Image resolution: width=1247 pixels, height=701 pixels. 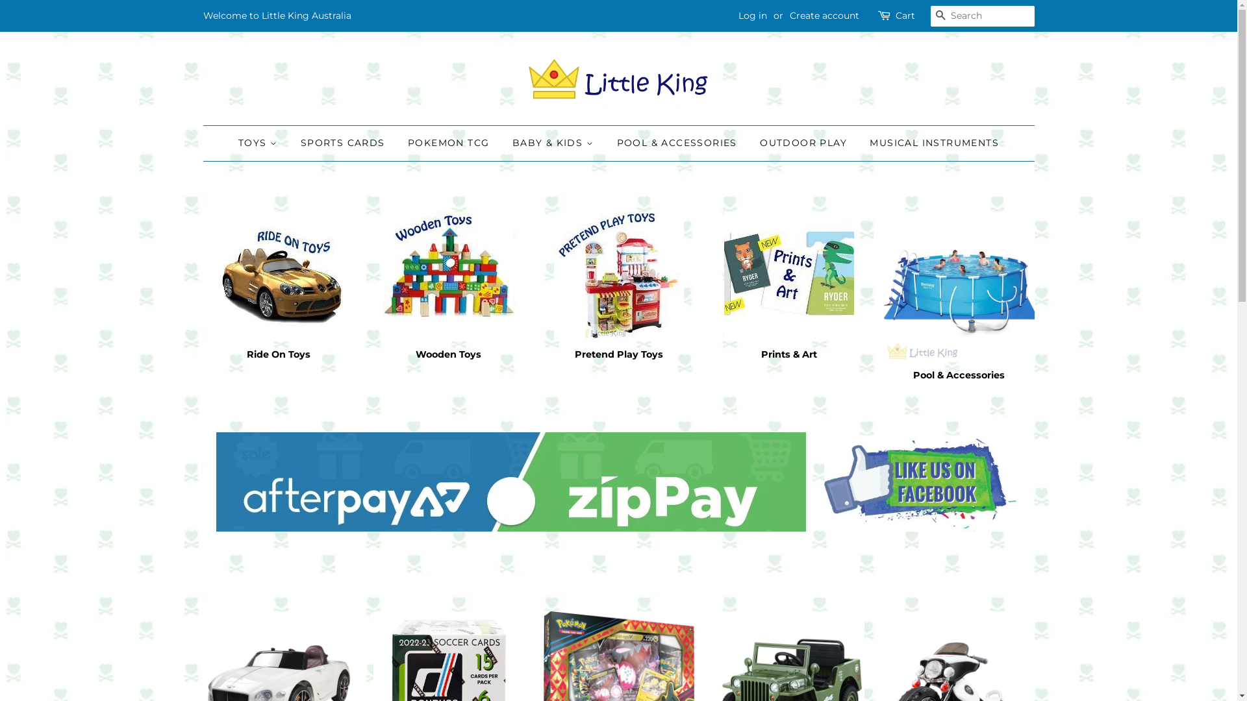 I want to click on POKEMON TCG, so click(x=448, y=143).